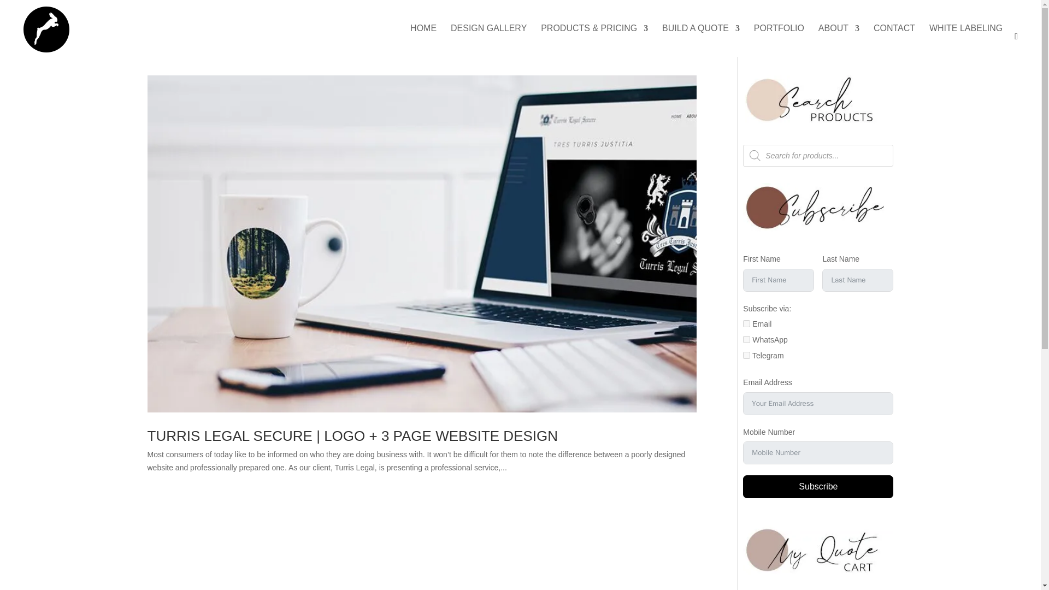 This screenshot has width=1049, height=590. Describe the element at coordinates (746, 339) in the screenshot. I see `WhatsApp` at that location.